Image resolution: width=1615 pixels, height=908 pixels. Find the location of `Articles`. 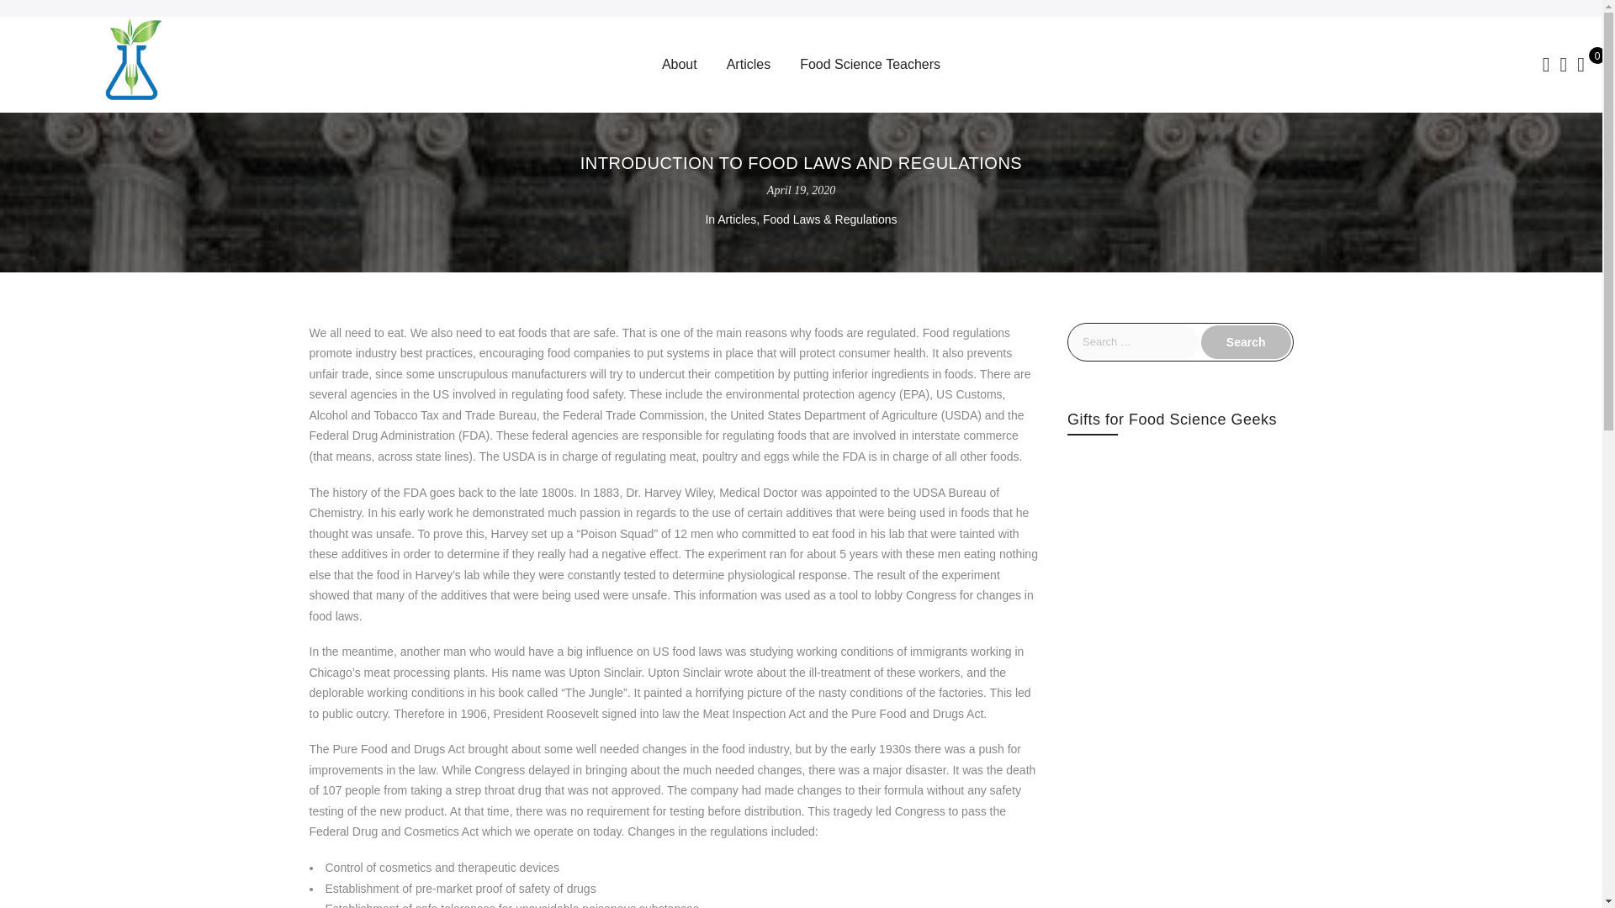

Articles is located at coordinates (736, 219).